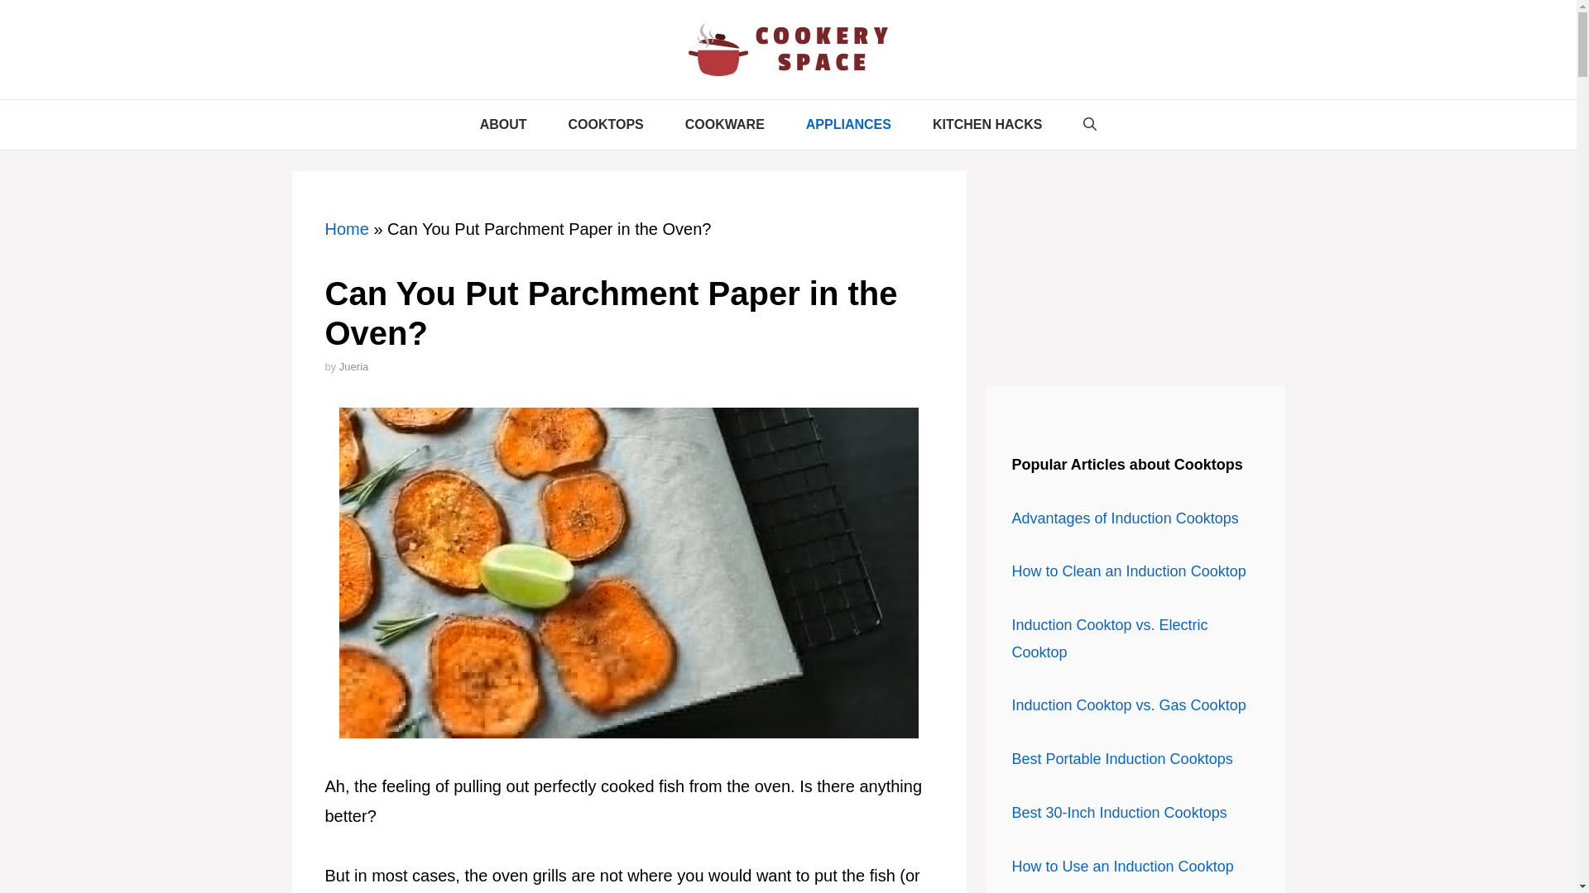  I want to click on COOKWARE, so click(724, 124).